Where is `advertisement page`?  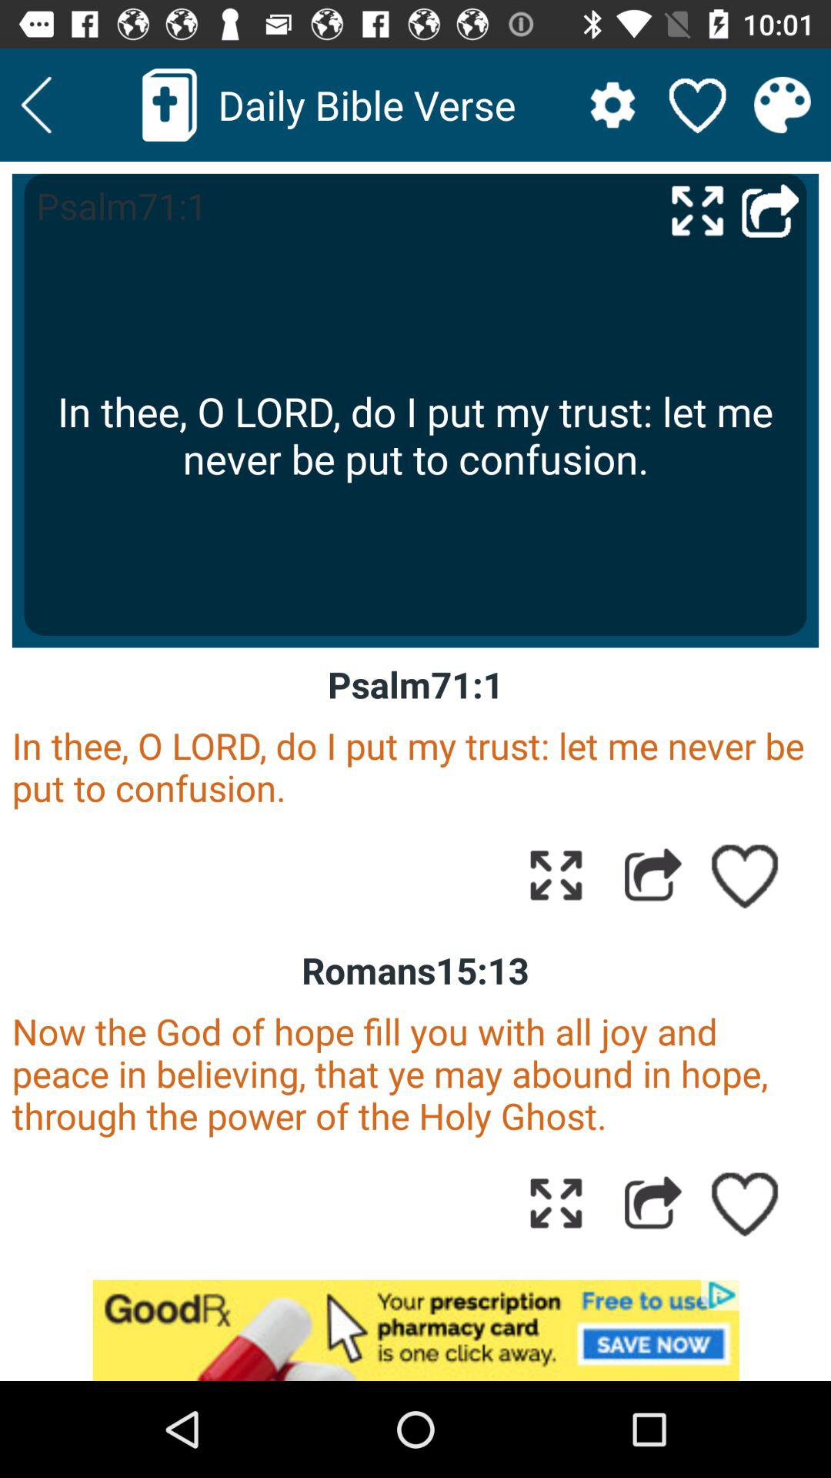
advertisement page is located at coordinates (415, 1330).